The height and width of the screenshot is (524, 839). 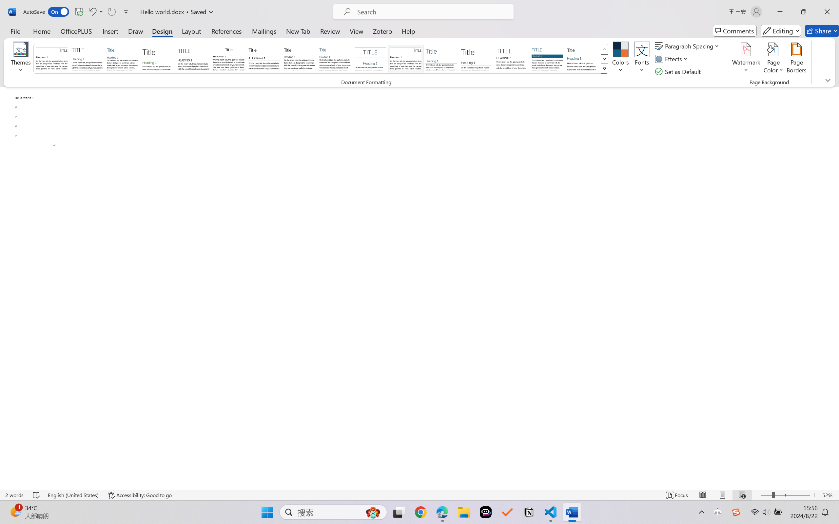 I want to click on Fonts, so click(x=642, y=59).